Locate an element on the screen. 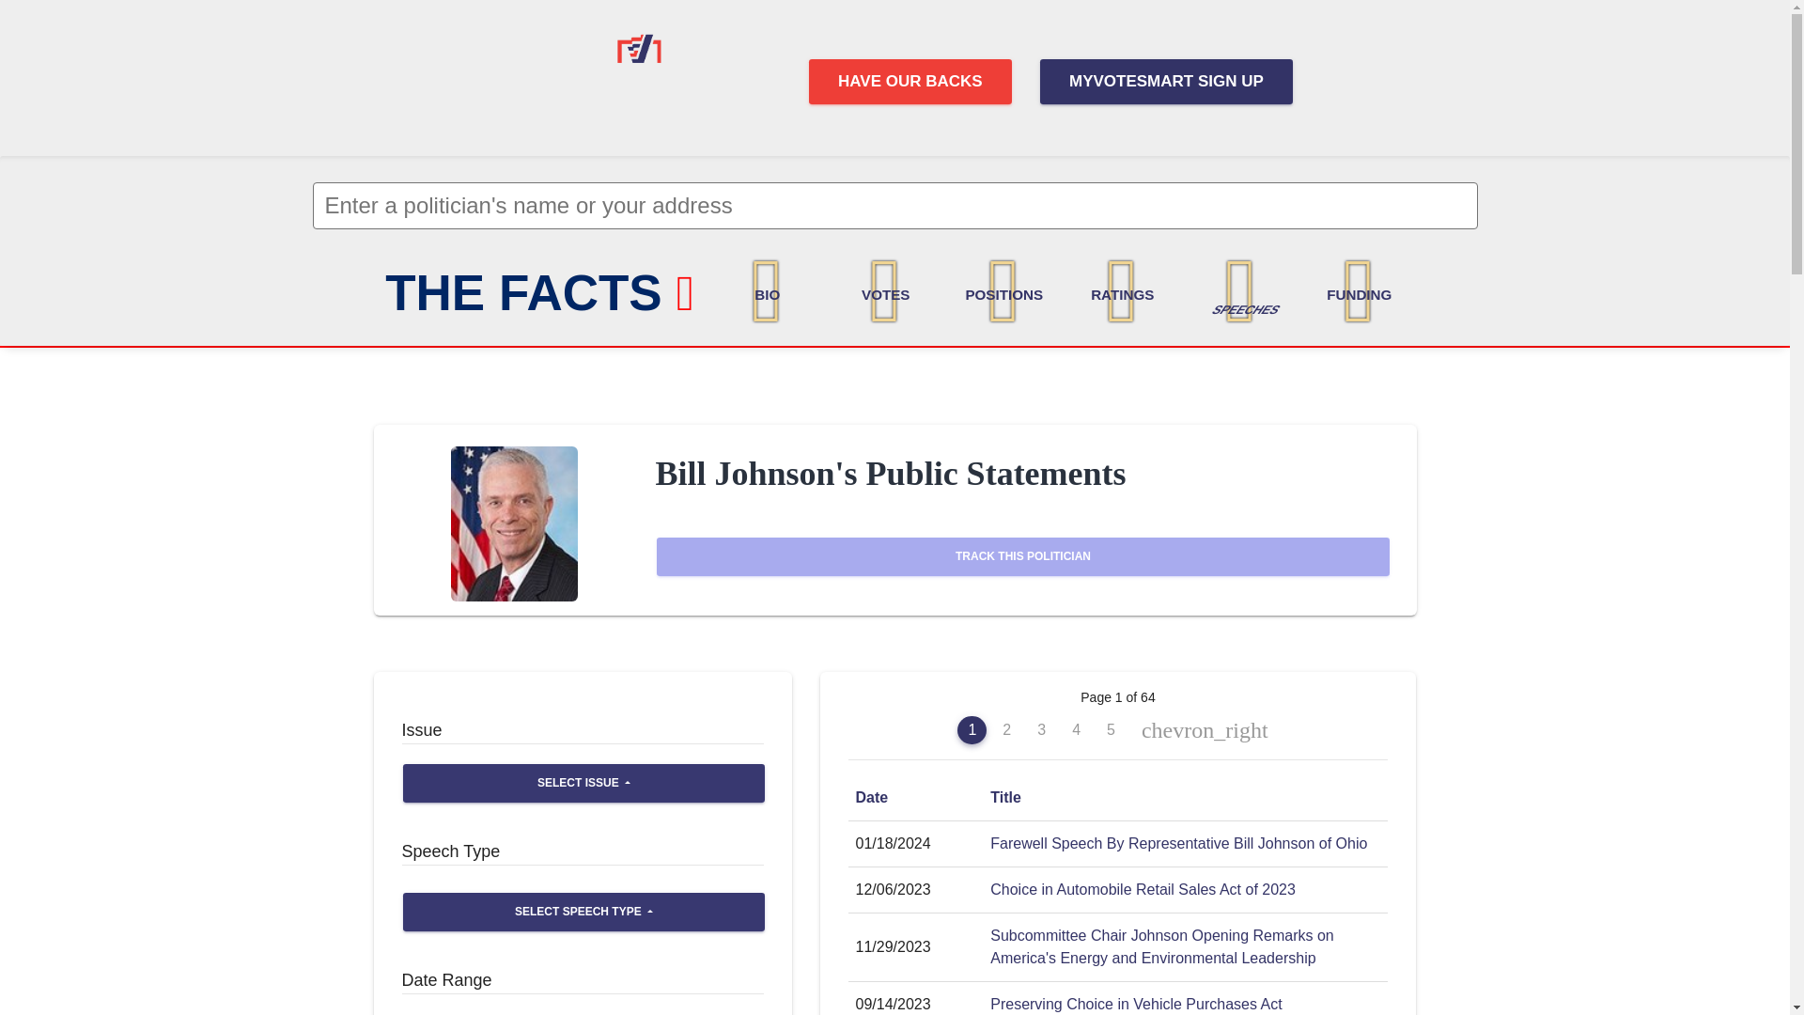  TRACK THIS POLITICIAN is located at coordinates (1022, 556).